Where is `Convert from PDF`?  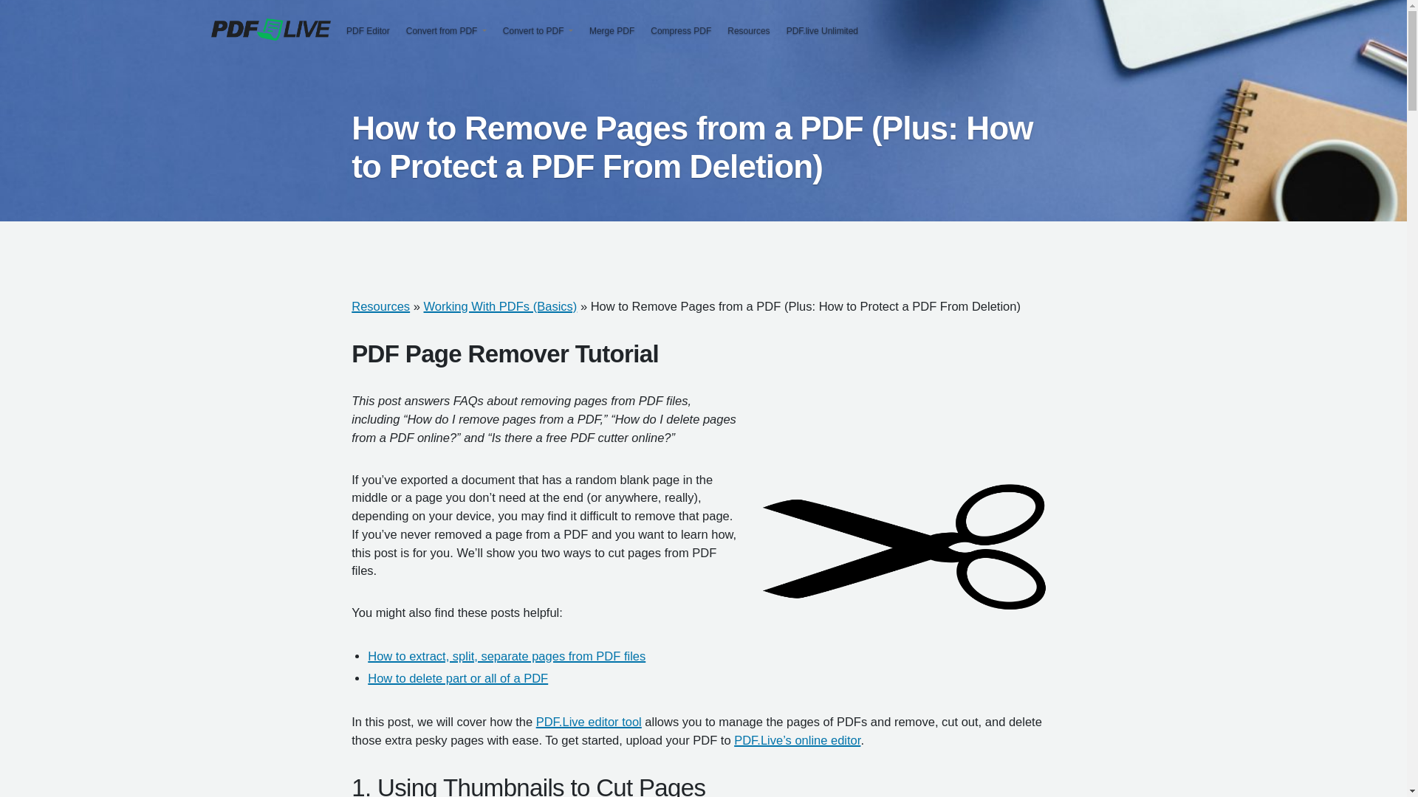
Convert from PDF is located at coordinates (442, 31).